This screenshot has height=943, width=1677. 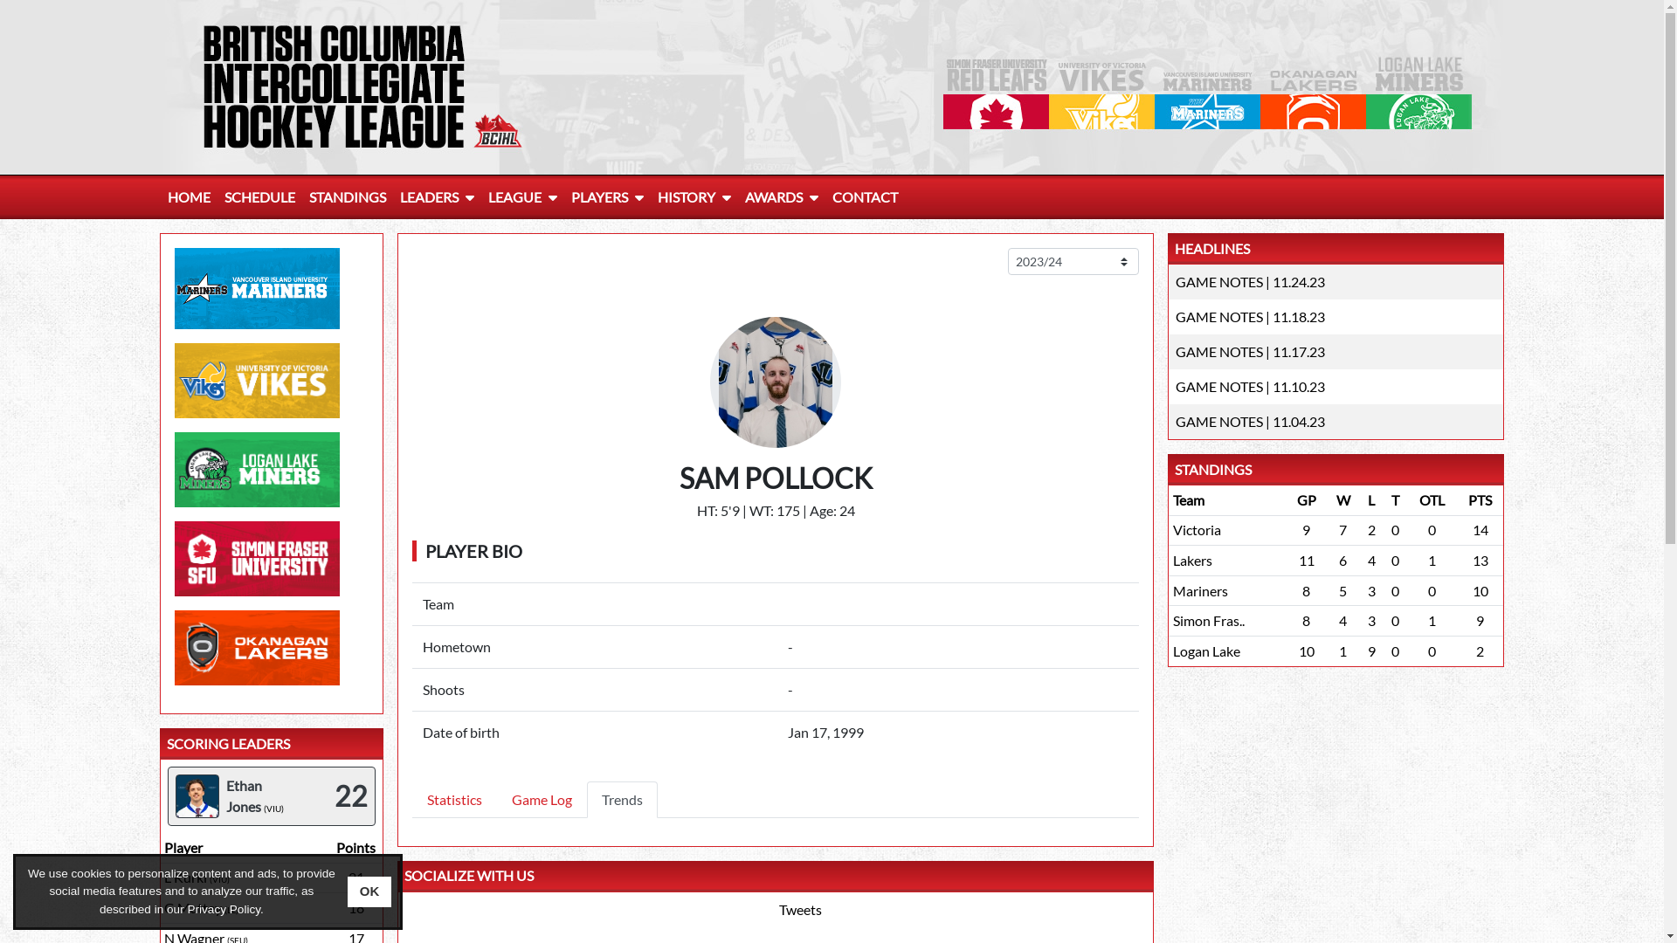 What do you see at coordinates (1209, 620) in the screenshot?
I see `Simon Fras..` at bounding box center [1209, 620].